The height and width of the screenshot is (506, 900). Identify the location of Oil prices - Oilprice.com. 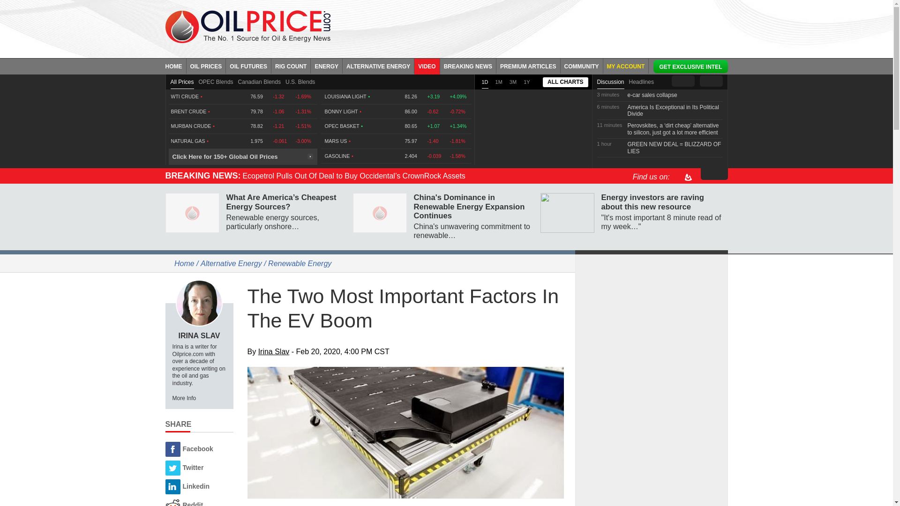
(247, 26).